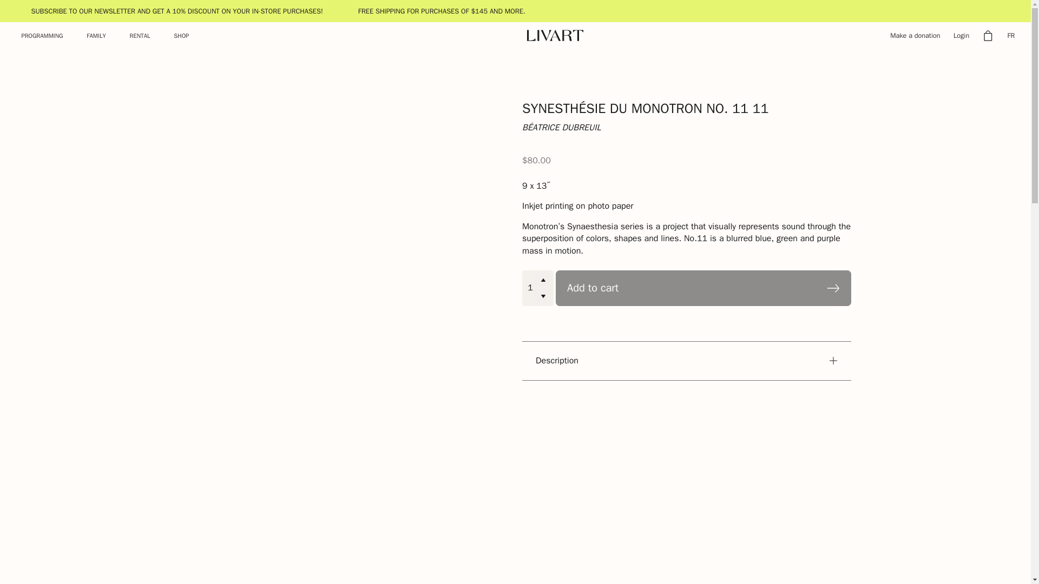  What do you see at coordinates (961, 36) in the screenshot?
I see `Login` at bounding box center [961, 36].